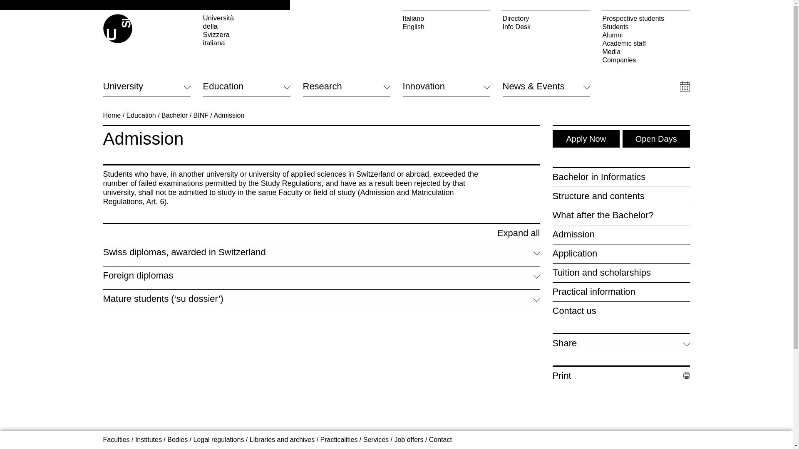 Image resolution: width=799 pixels, height=449 pixels. What do you see at coordinates (646, 27) in the screenshot?
I see `Students` at bounding box center [646, 27].